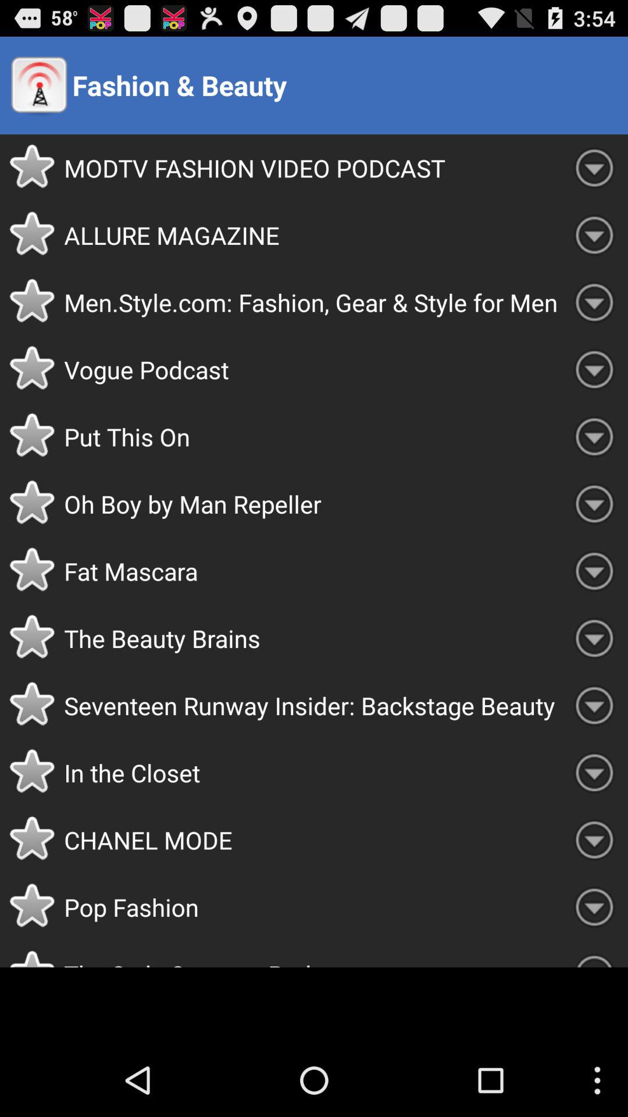 The width and height of the screenshot is (628, 1117). I want to click on flip to the put this on item, so click(312, 436).